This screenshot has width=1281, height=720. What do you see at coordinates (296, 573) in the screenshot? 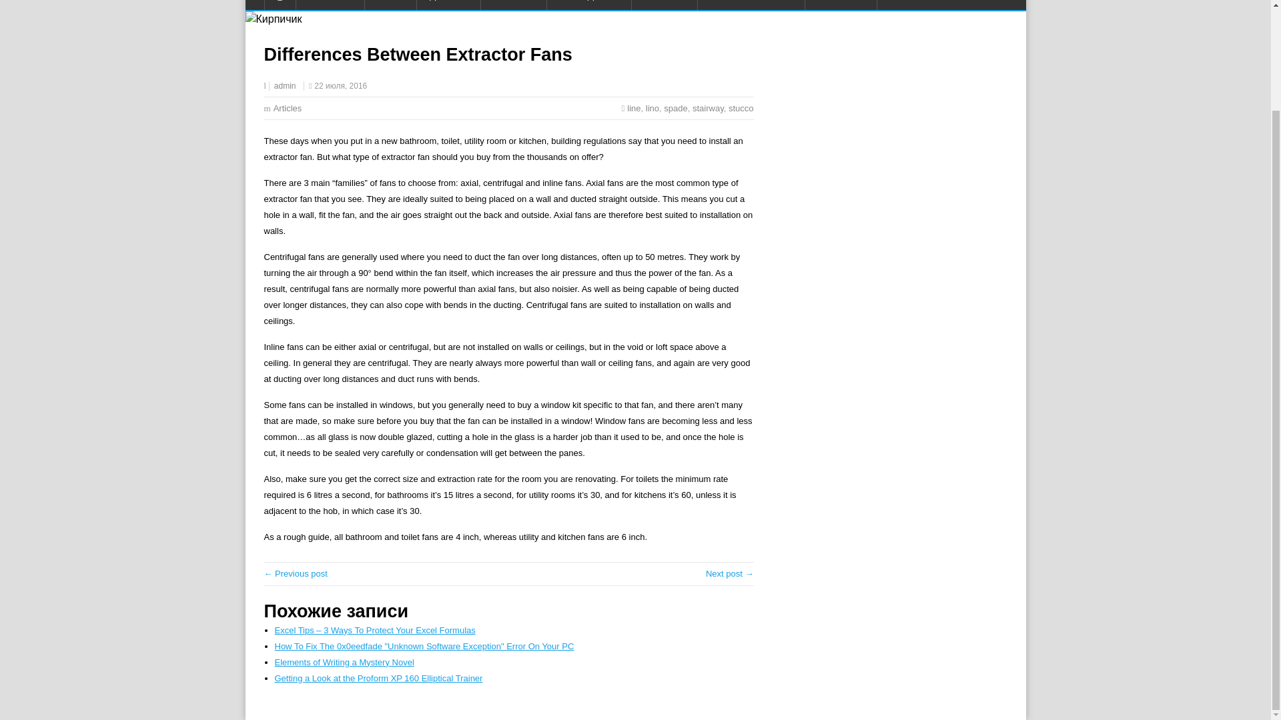
I see `Chiaroscuro - A Dark and Light Blend` at bounding box center [296, 573].